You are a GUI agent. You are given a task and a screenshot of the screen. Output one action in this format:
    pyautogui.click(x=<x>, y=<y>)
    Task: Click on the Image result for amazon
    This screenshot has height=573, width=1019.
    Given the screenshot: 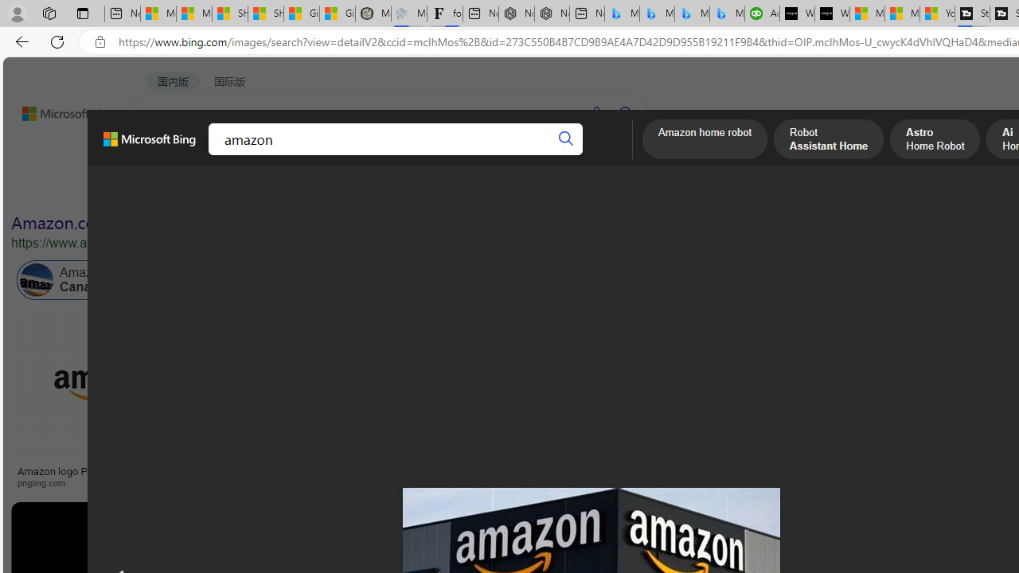 What is the action you would take?
    pyautogui.click(x=735, y=537)
    